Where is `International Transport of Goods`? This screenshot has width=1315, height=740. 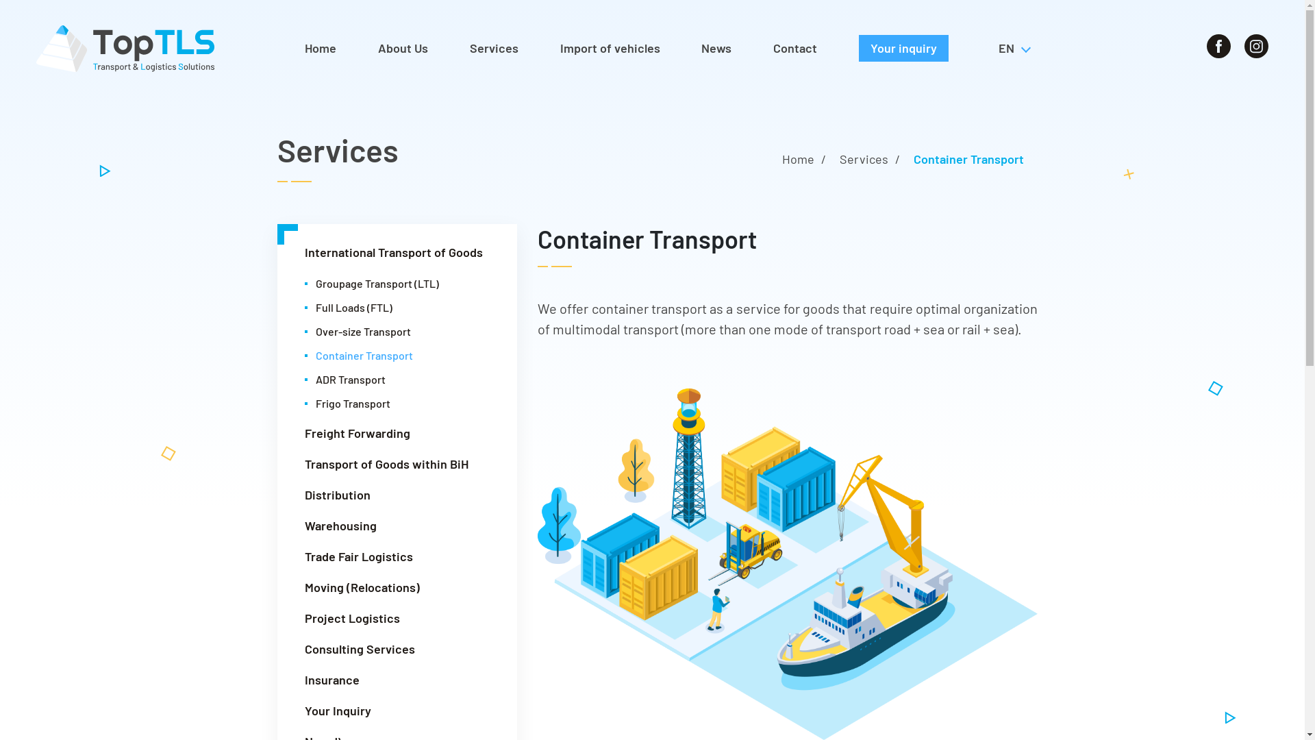
International Transport of Goods is located at coordinates (397, 252).